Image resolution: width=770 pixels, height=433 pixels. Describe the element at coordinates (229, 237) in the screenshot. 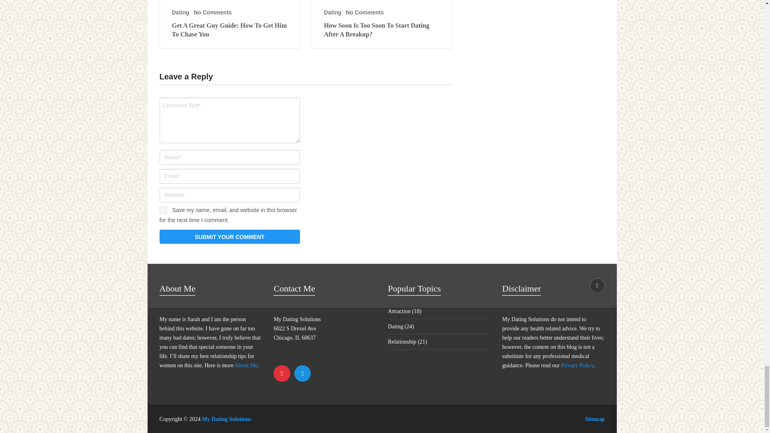

I see `Submit Your Comment` at that location.